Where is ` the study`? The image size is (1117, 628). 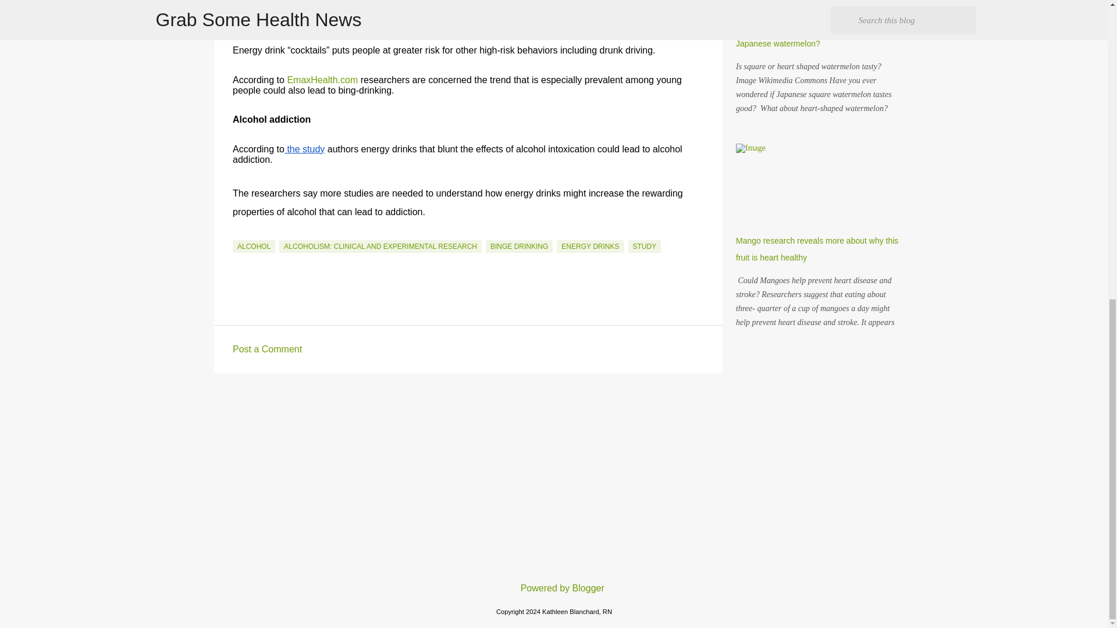
 the study is located at coordinates (305, 149).